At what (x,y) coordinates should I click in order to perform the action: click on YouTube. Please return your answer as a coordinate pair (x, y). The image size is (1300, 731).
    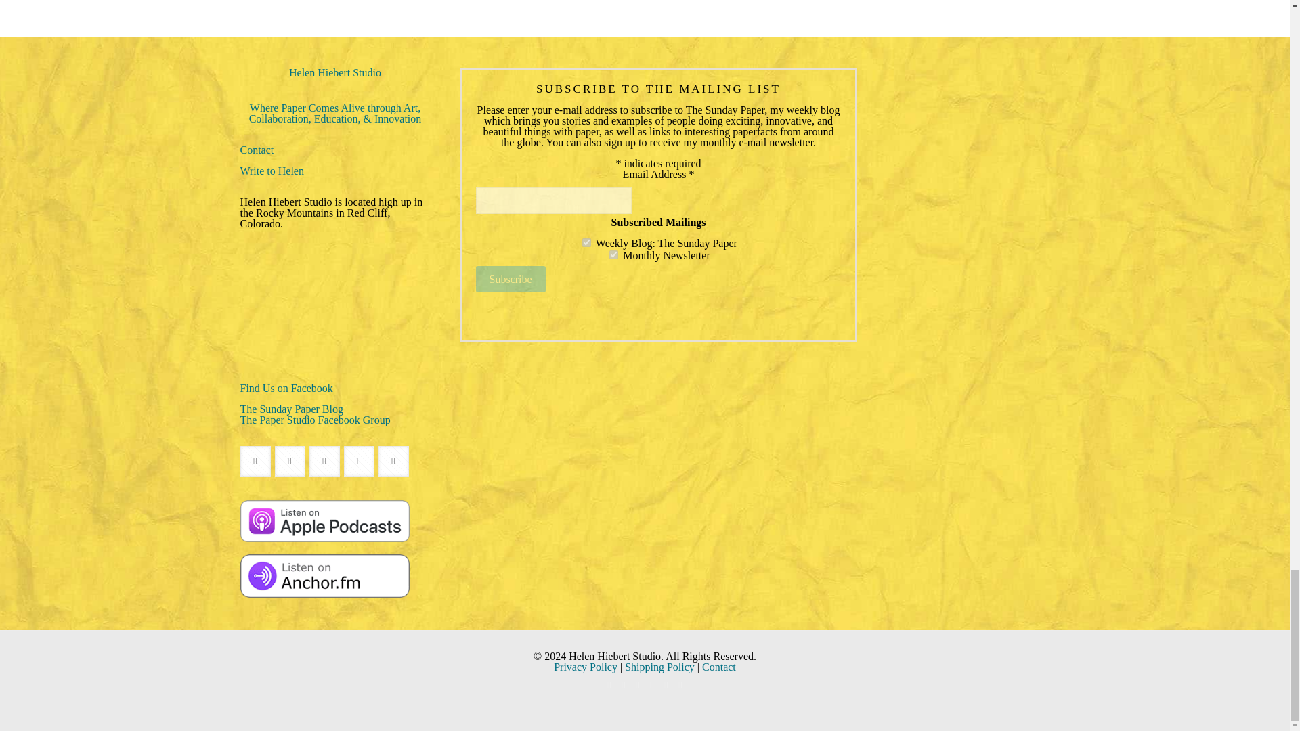
    Looking at the image, I should click on (636, 685).